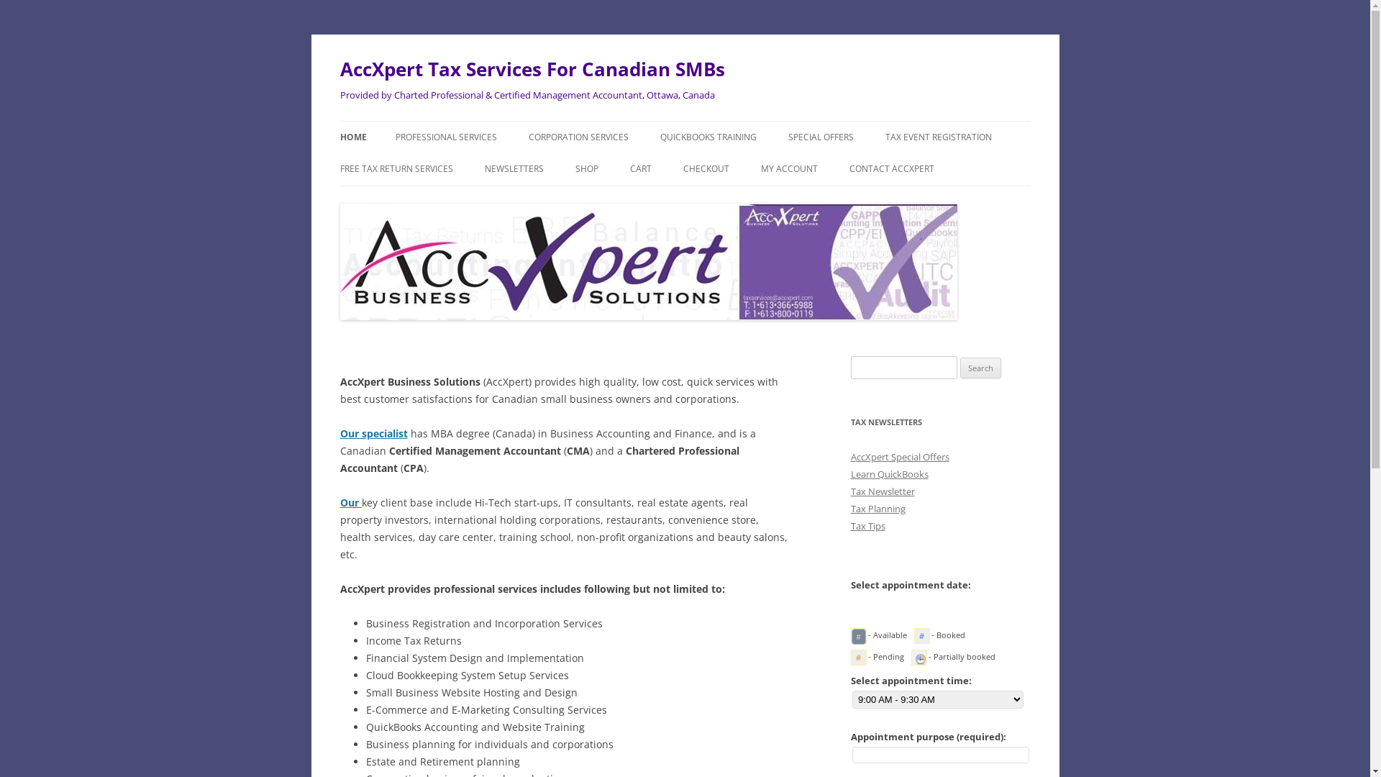 The width and height of the screenshot is (1381, 777). I want to click on NEWSLETTERS, so click(514, 169).